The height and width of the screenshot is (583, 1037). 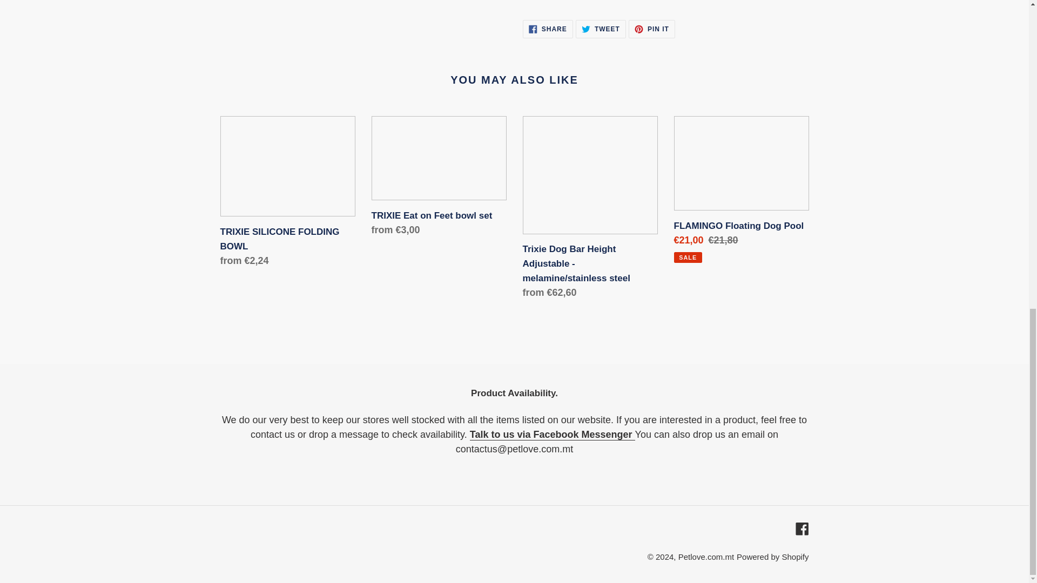 I want to click on Petlove.com.mt, so click(x=601, y=29).